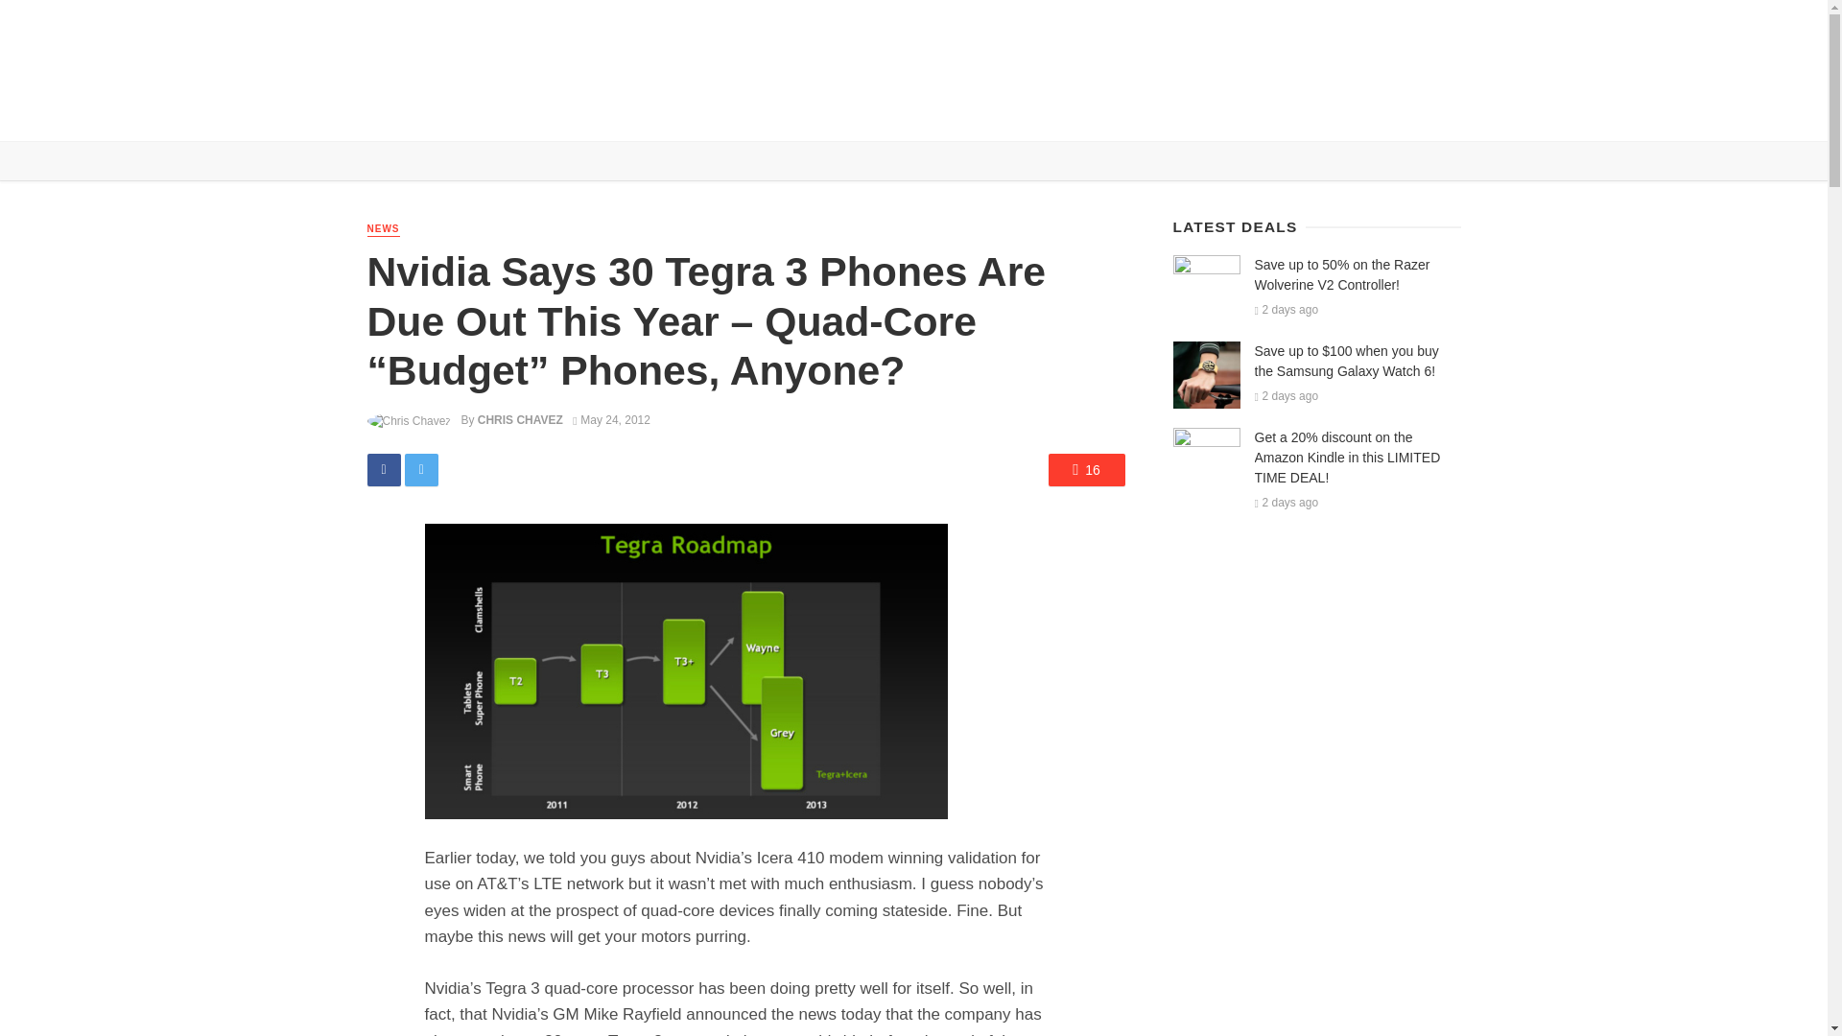 Image resolution: width=1842 pixels, height=1036 pixels. Describe the element at coordinates (520, 419) in the screenshot. I see `Posts by Chris Chavez` at that location.